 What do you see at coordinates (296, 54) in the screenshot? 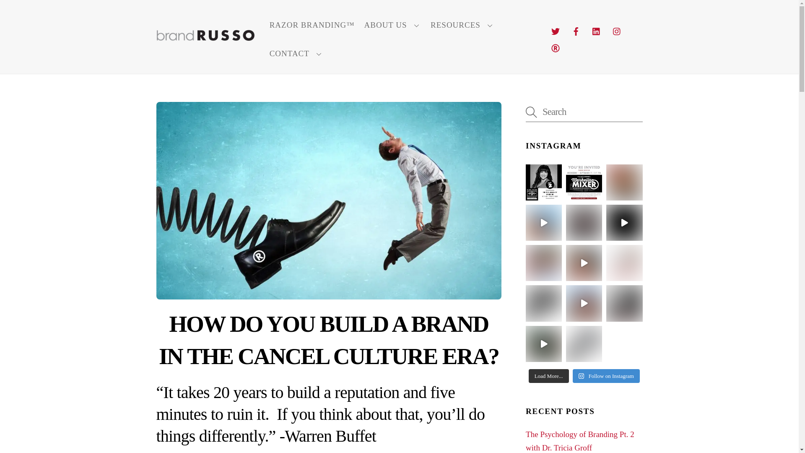
I see `CONTACT` at bounding box center [296, 54].